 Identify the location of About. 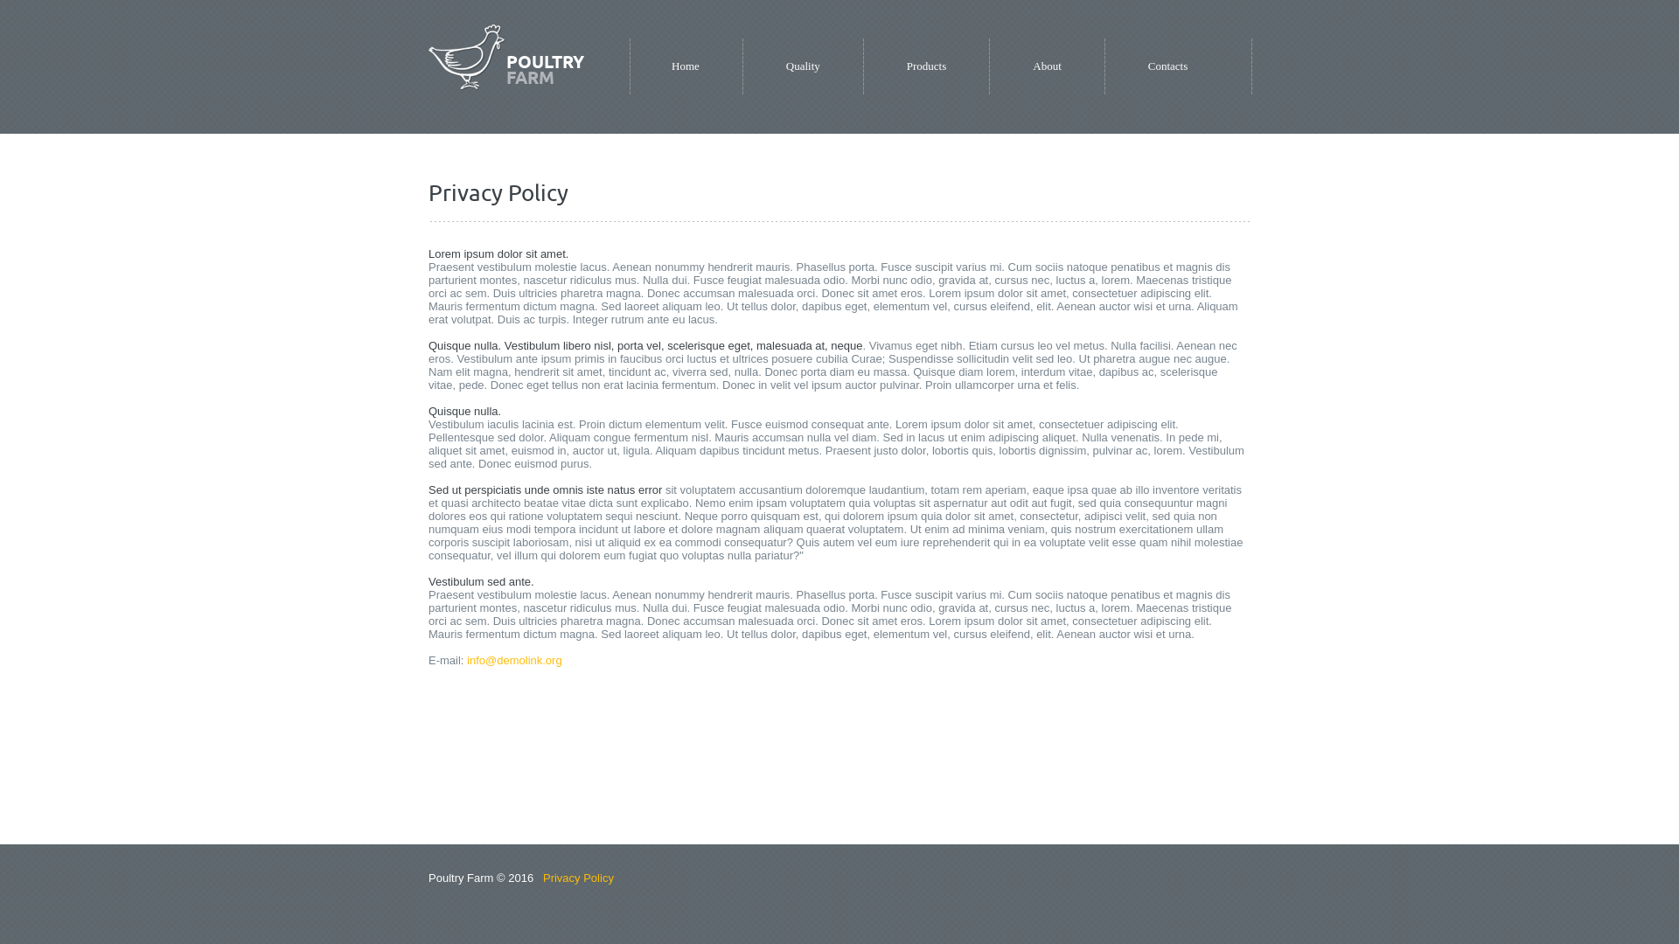
(1048, 66).